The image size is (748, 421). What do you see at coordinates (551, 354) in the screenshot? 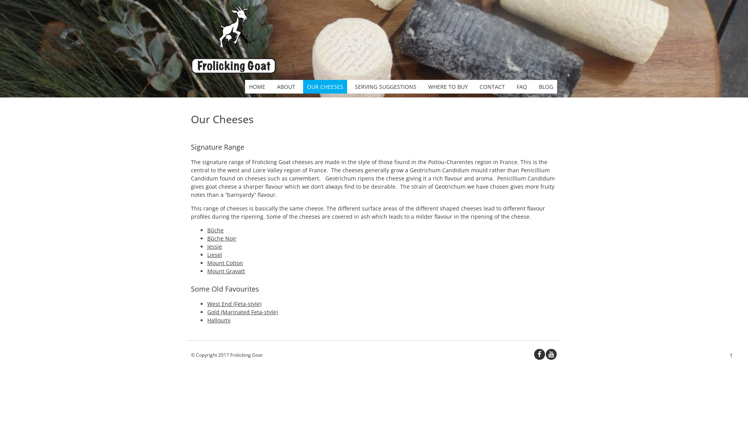
I see `youtube` at bounding box center [551, 354].